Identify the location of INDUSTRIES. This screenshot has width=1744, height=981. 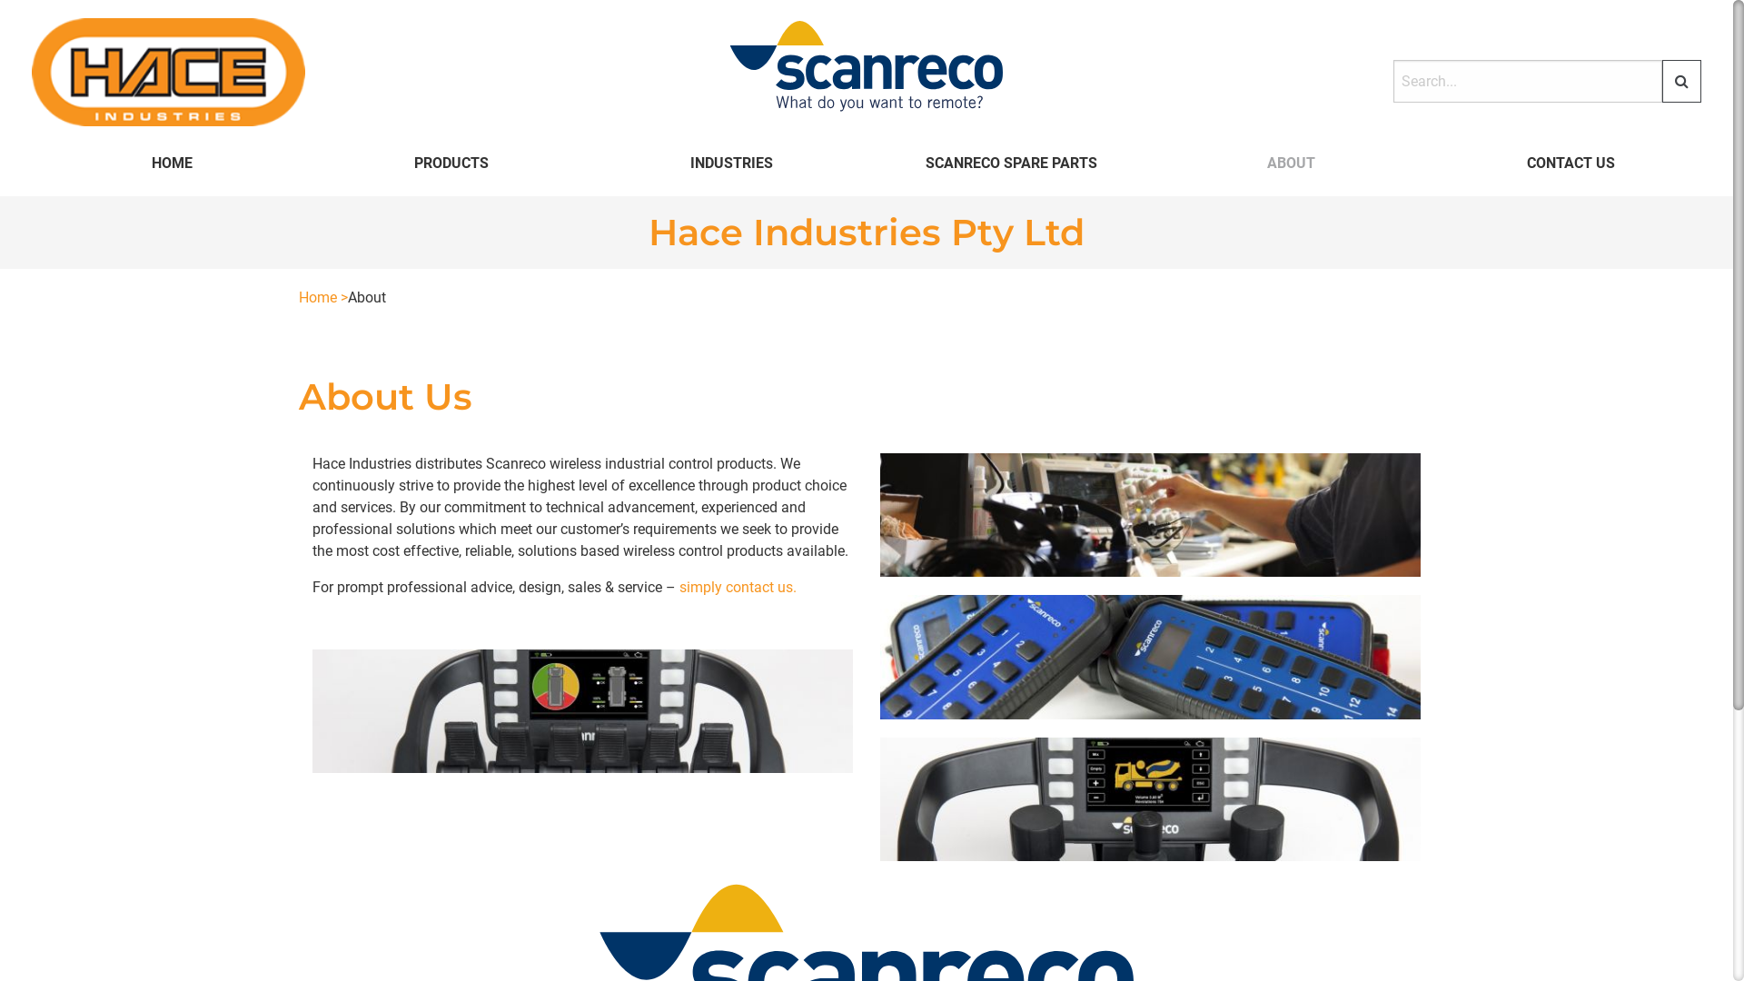
(727, 163).